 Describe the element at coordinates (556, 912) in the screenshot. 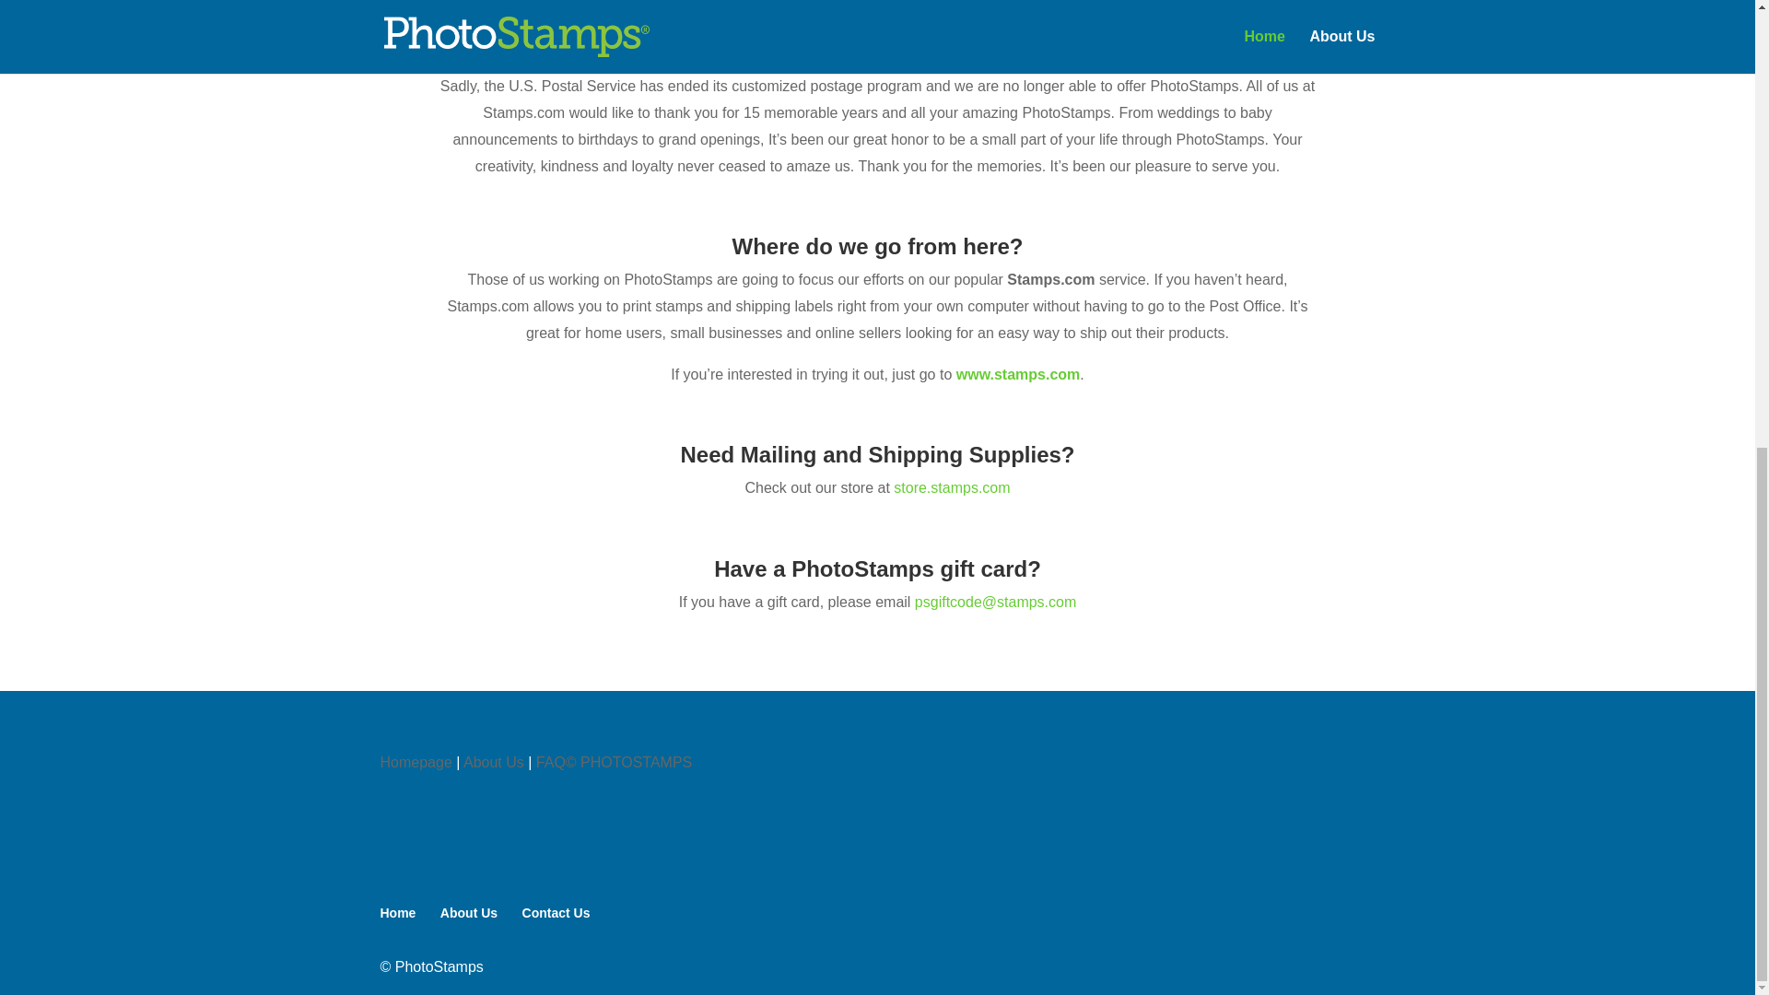

I see `Contact Us` at that location.